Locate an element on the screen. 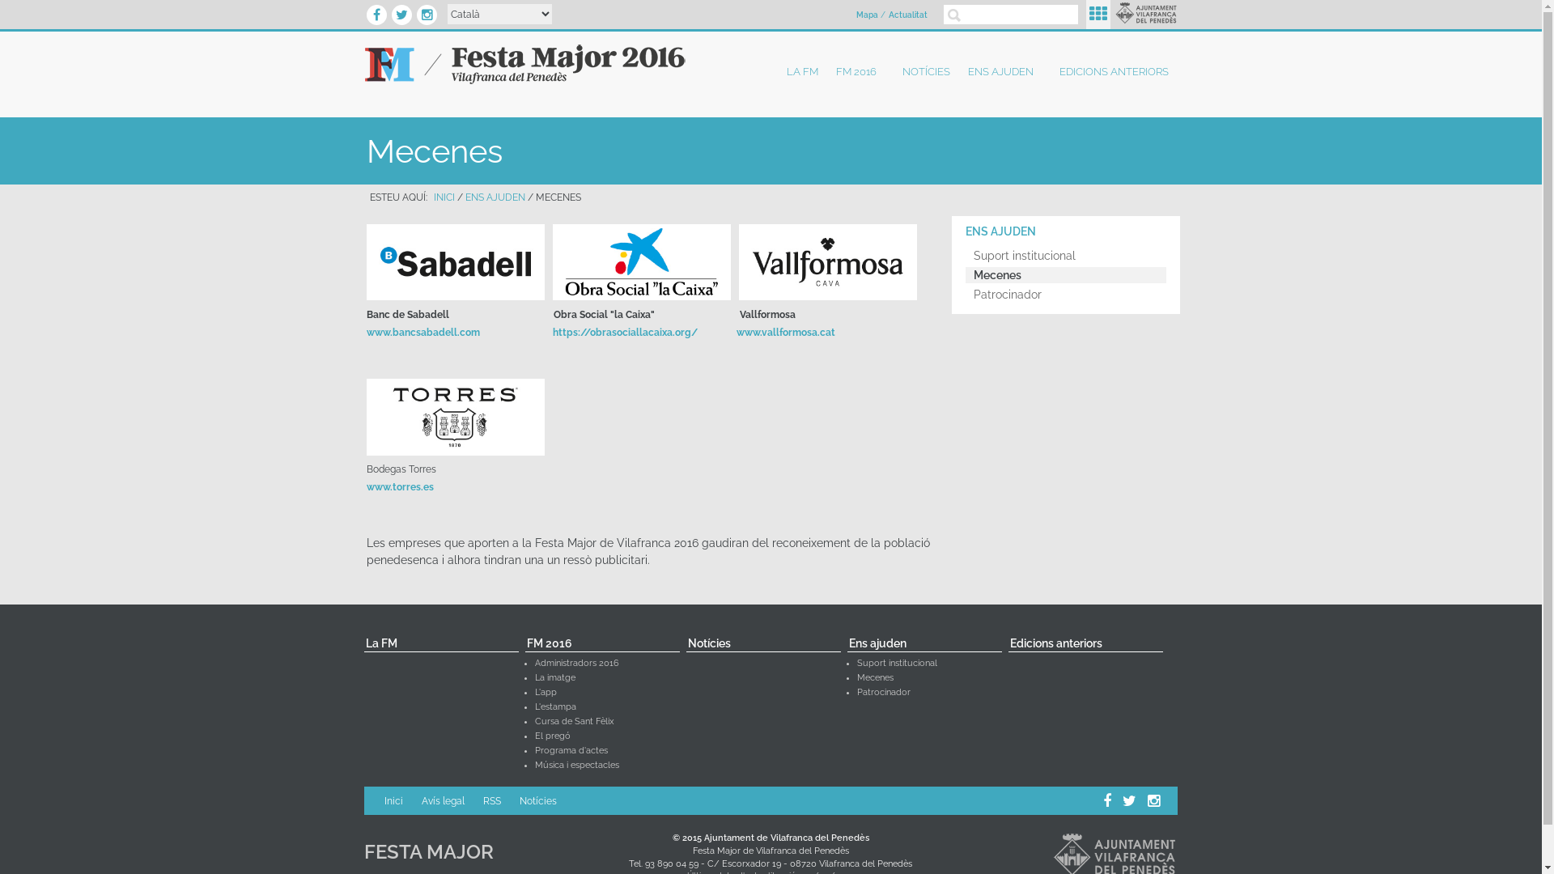 The height and width of the screenshot is (874, 1554). Edicions anteriors is located at coordinates (1086, 644).